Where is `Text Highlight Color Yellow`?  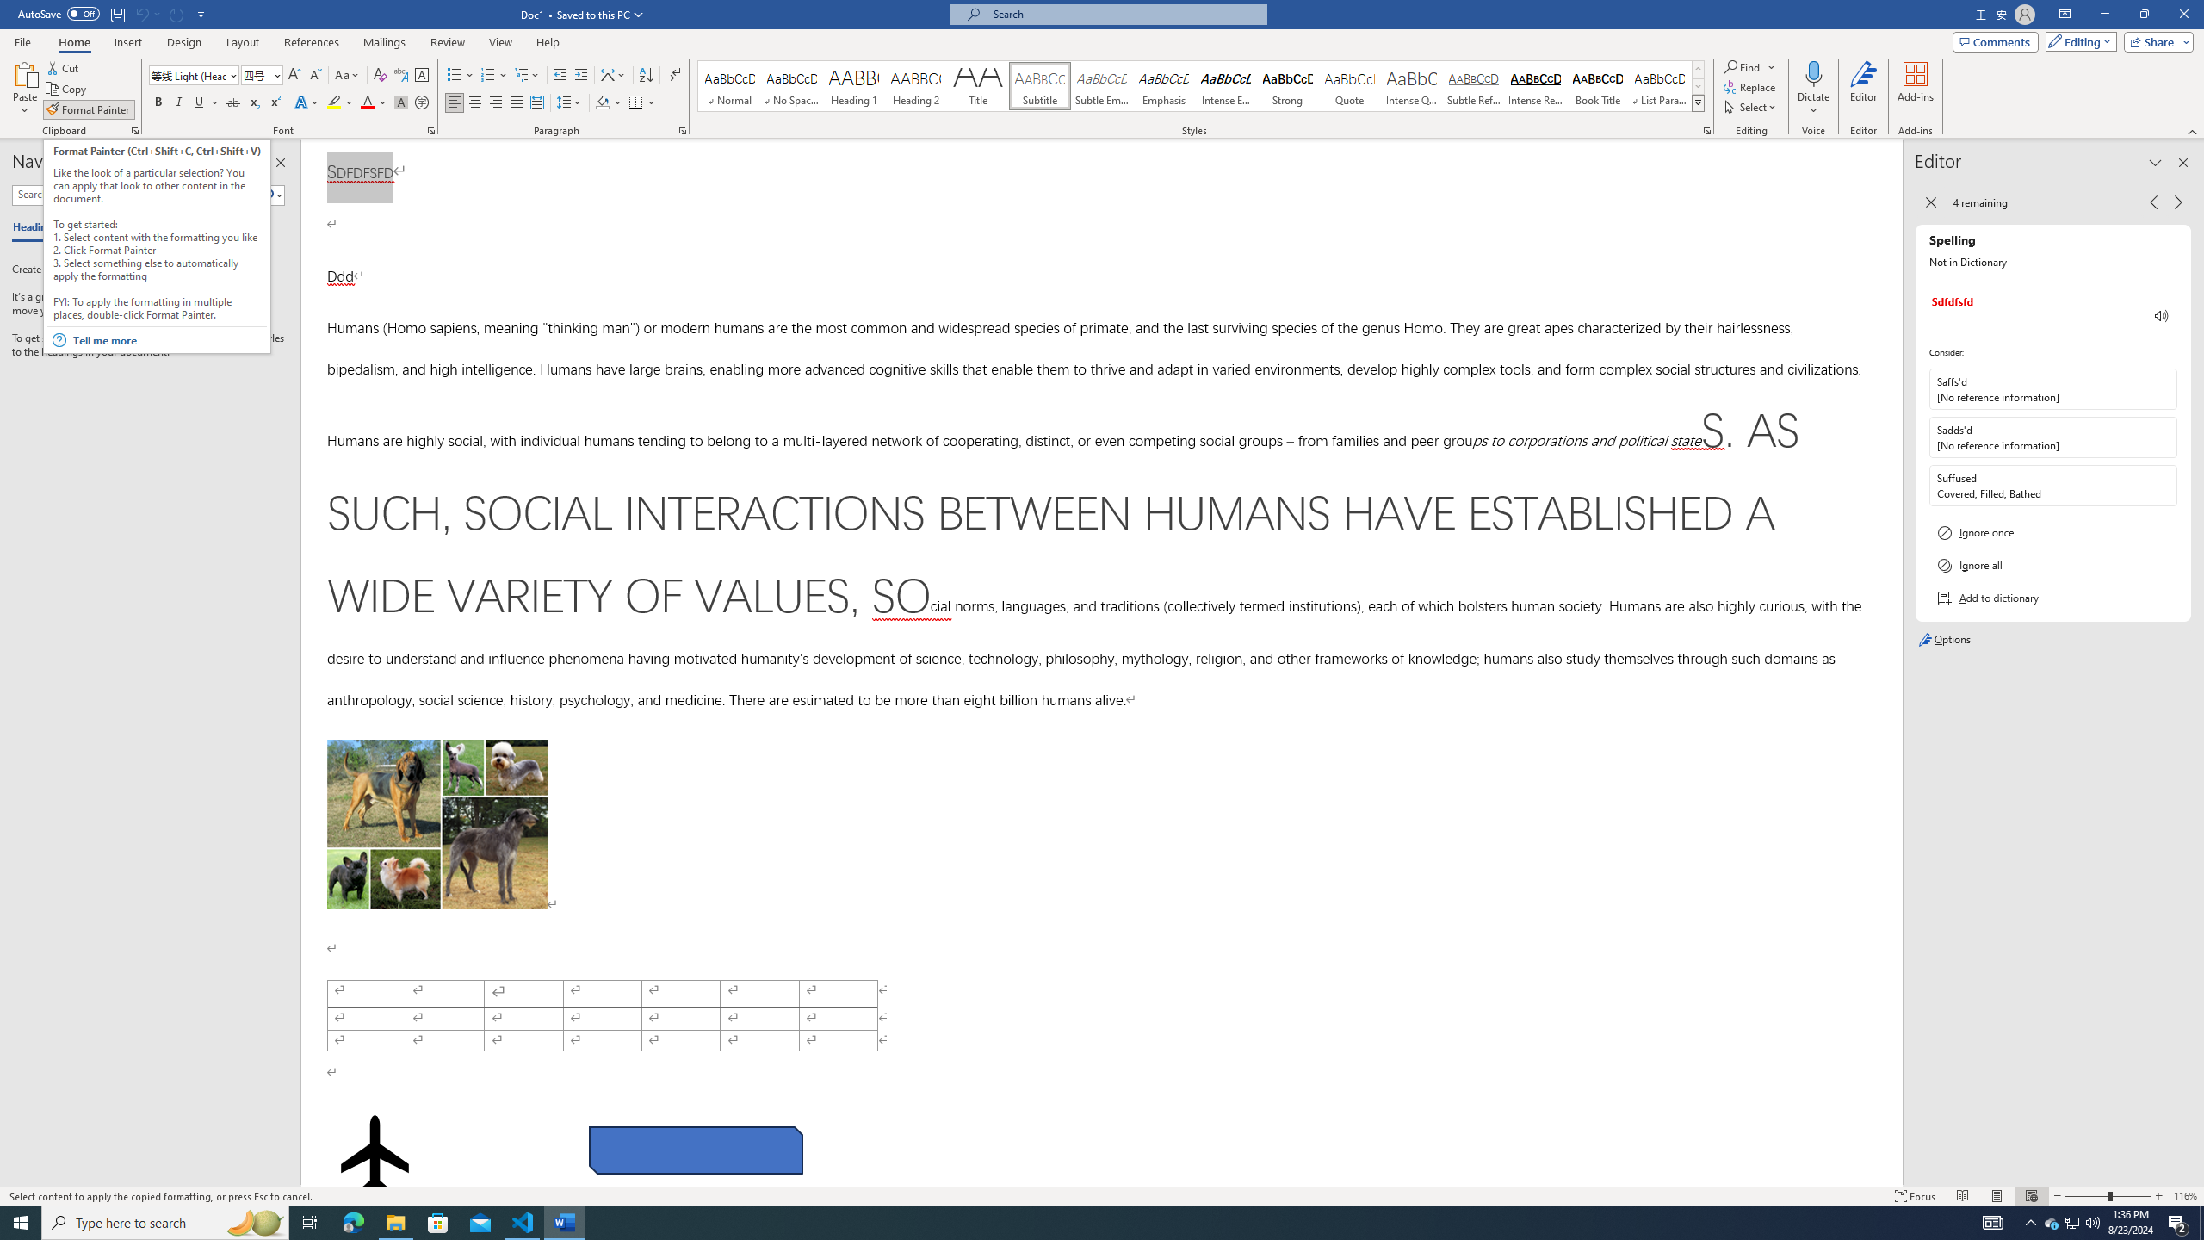 Text Highlight Color Yellow is located at coordinates (334, 103).